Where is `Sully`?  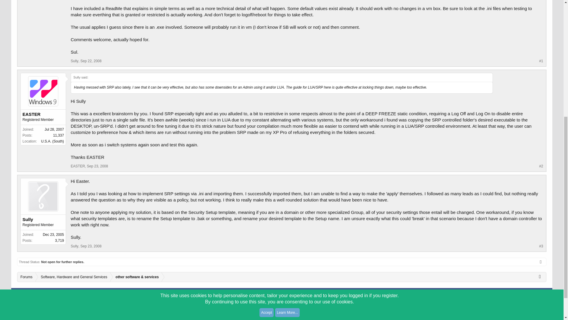
Sully is located at coordinates (74, 61).